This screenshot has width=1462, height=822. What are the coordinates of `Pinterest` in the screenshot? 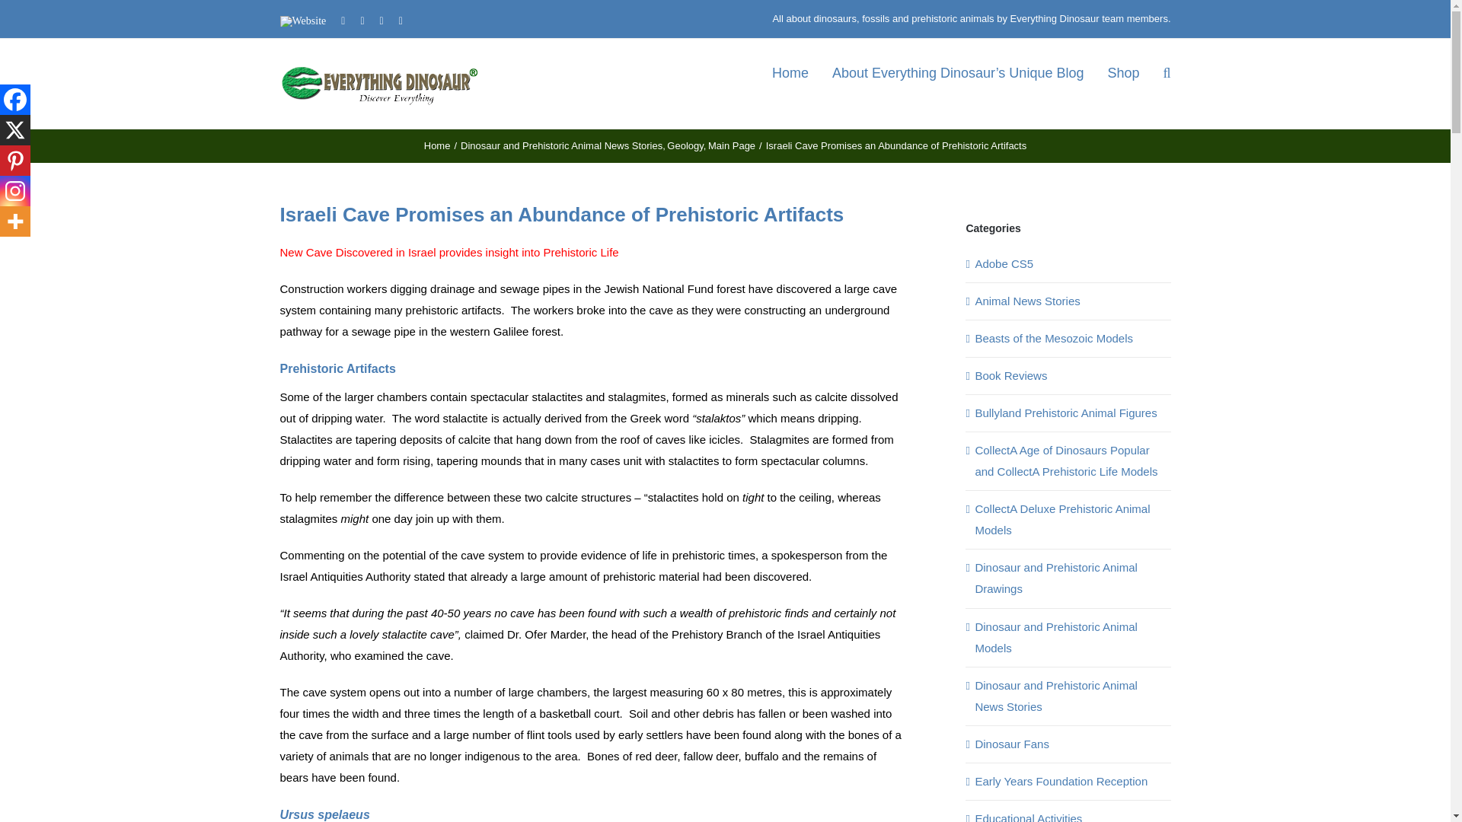 It's located at (15, 161).